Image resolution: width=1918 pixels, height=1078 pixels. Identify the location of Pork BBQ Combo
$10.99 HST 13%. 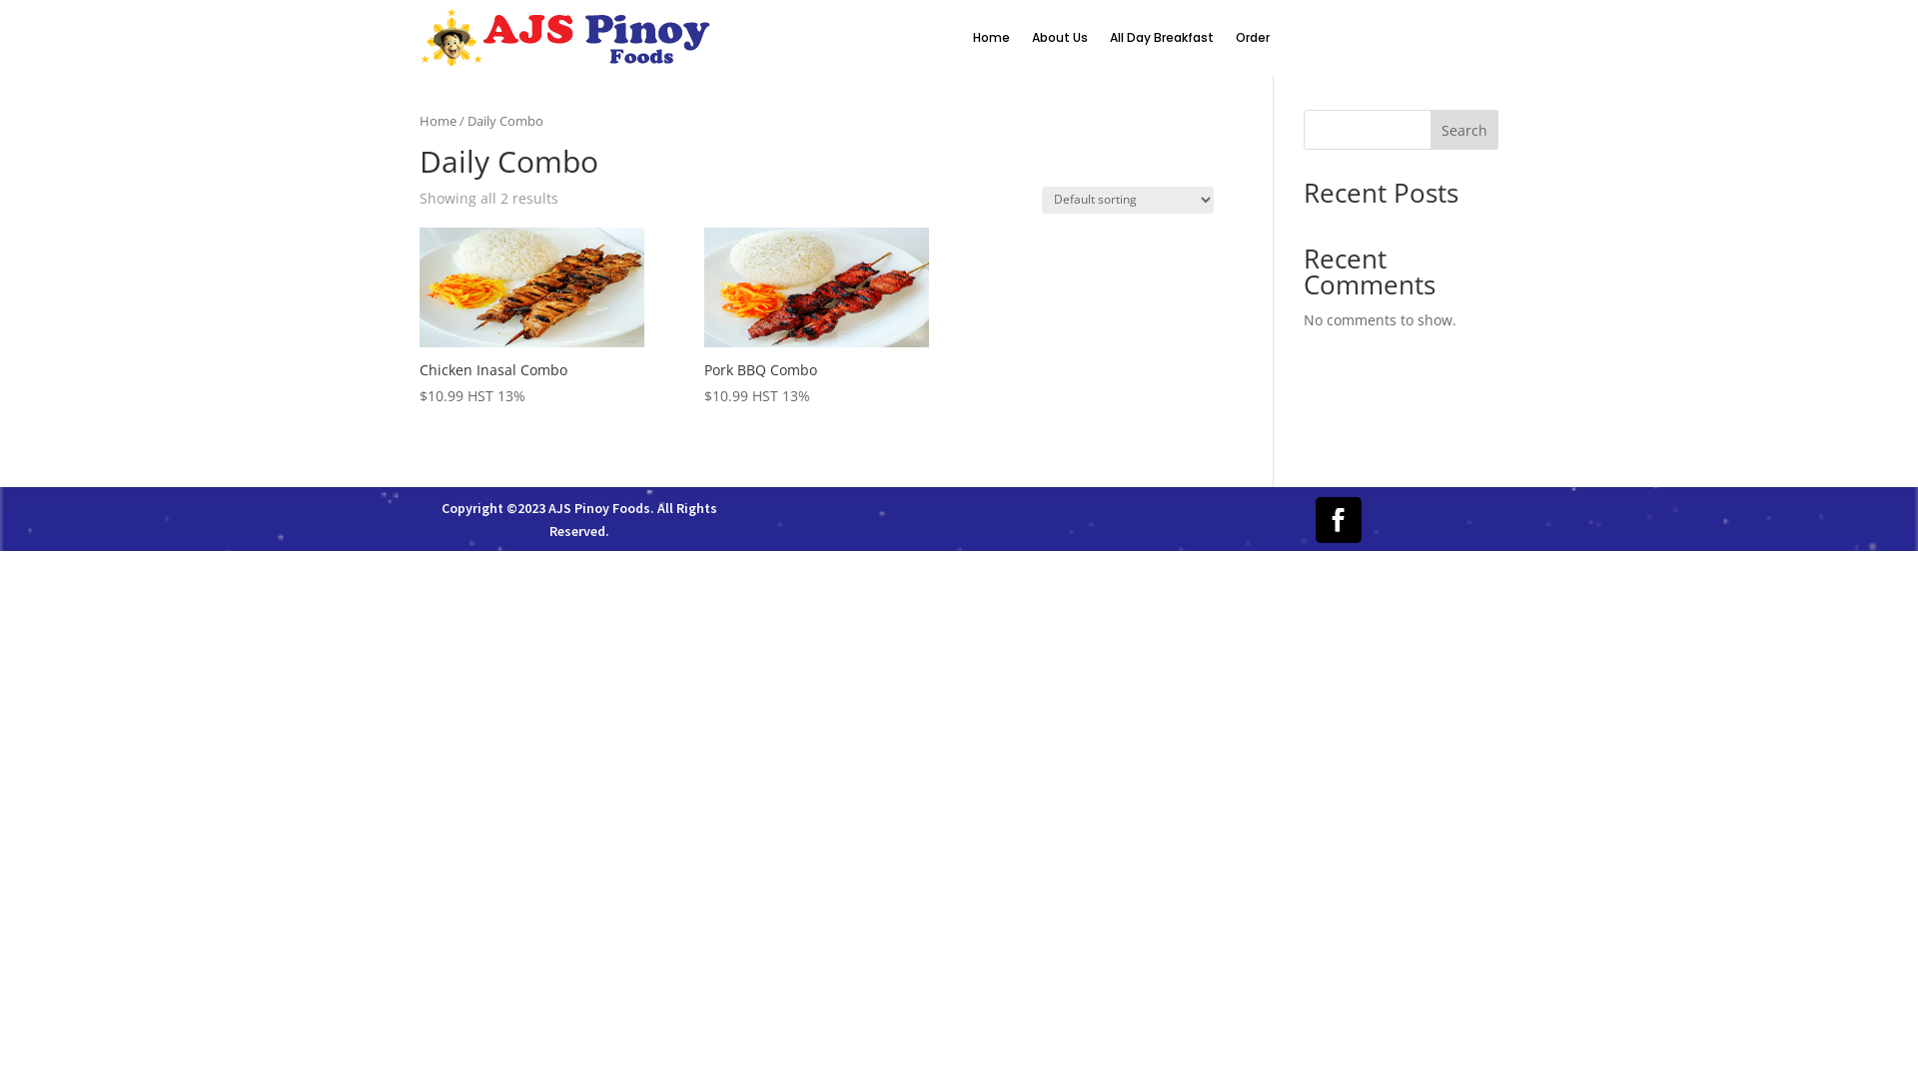
(817, 317).